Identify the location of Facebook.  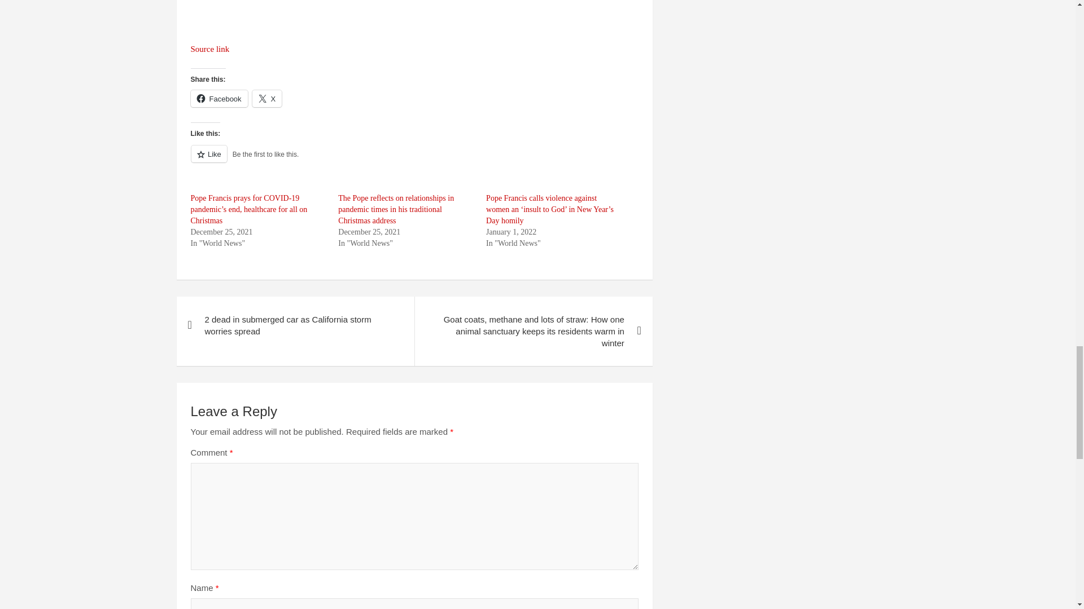
(219, 98).